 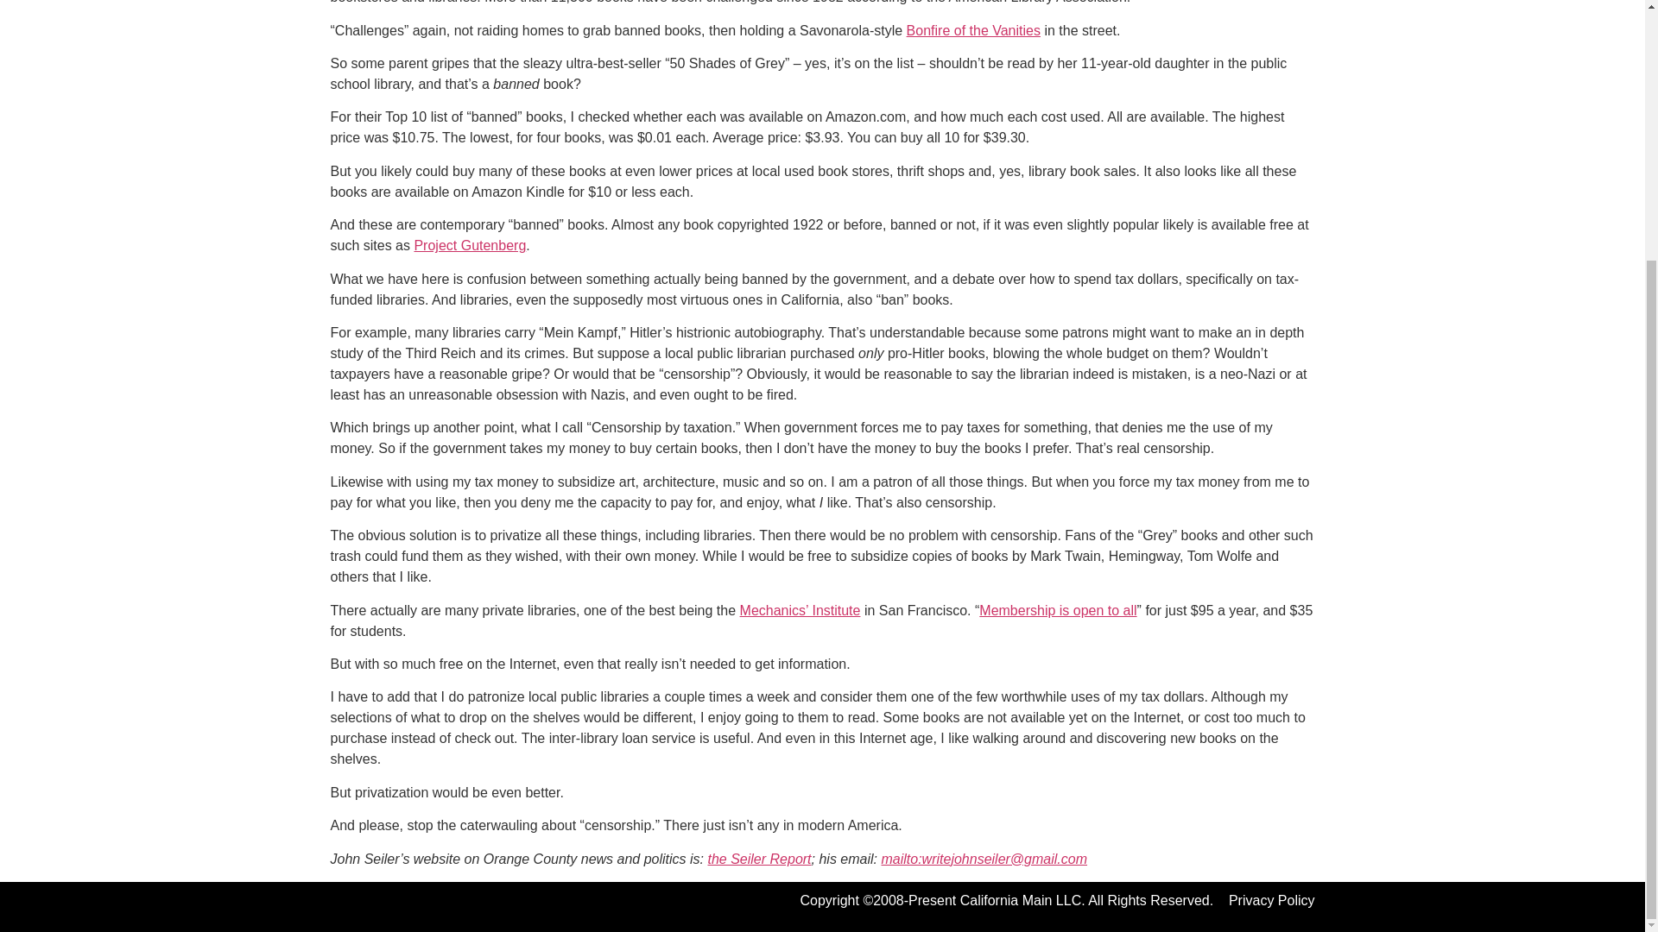 I want to click on Membership is open to all, so click(x=1057, y=610).